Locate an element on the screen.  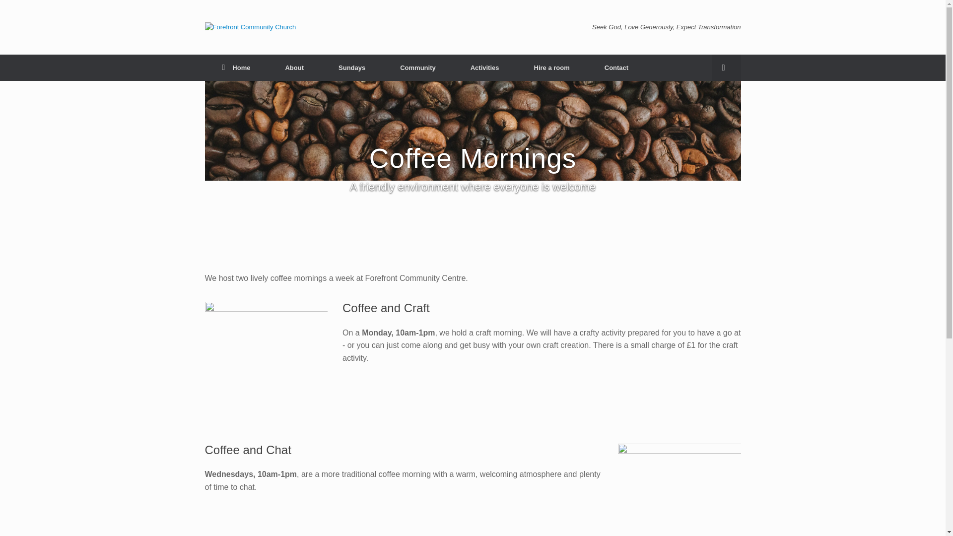
Home is located at coordinates (236, 67).